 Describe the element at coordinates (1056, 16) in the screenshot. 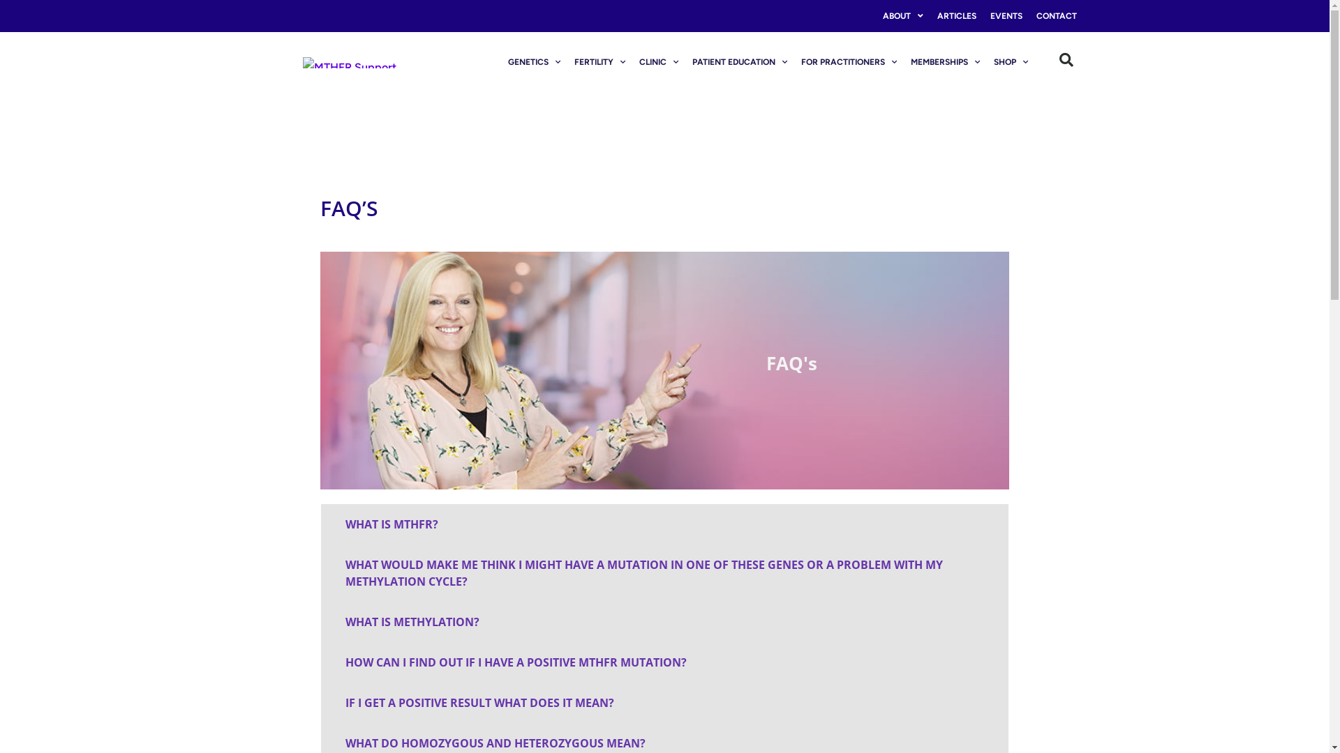

I see `CONTACT` at that location.